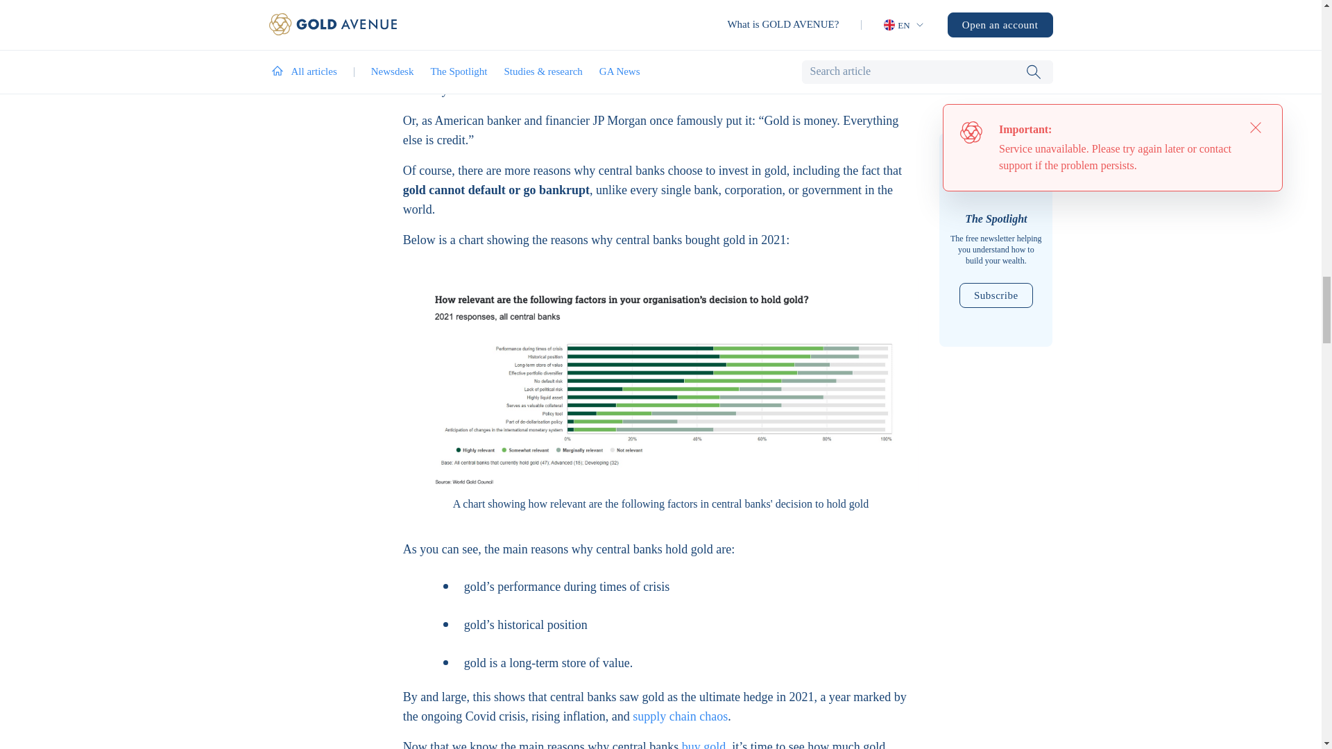  I want to click on buy gold, so click(703, 745).